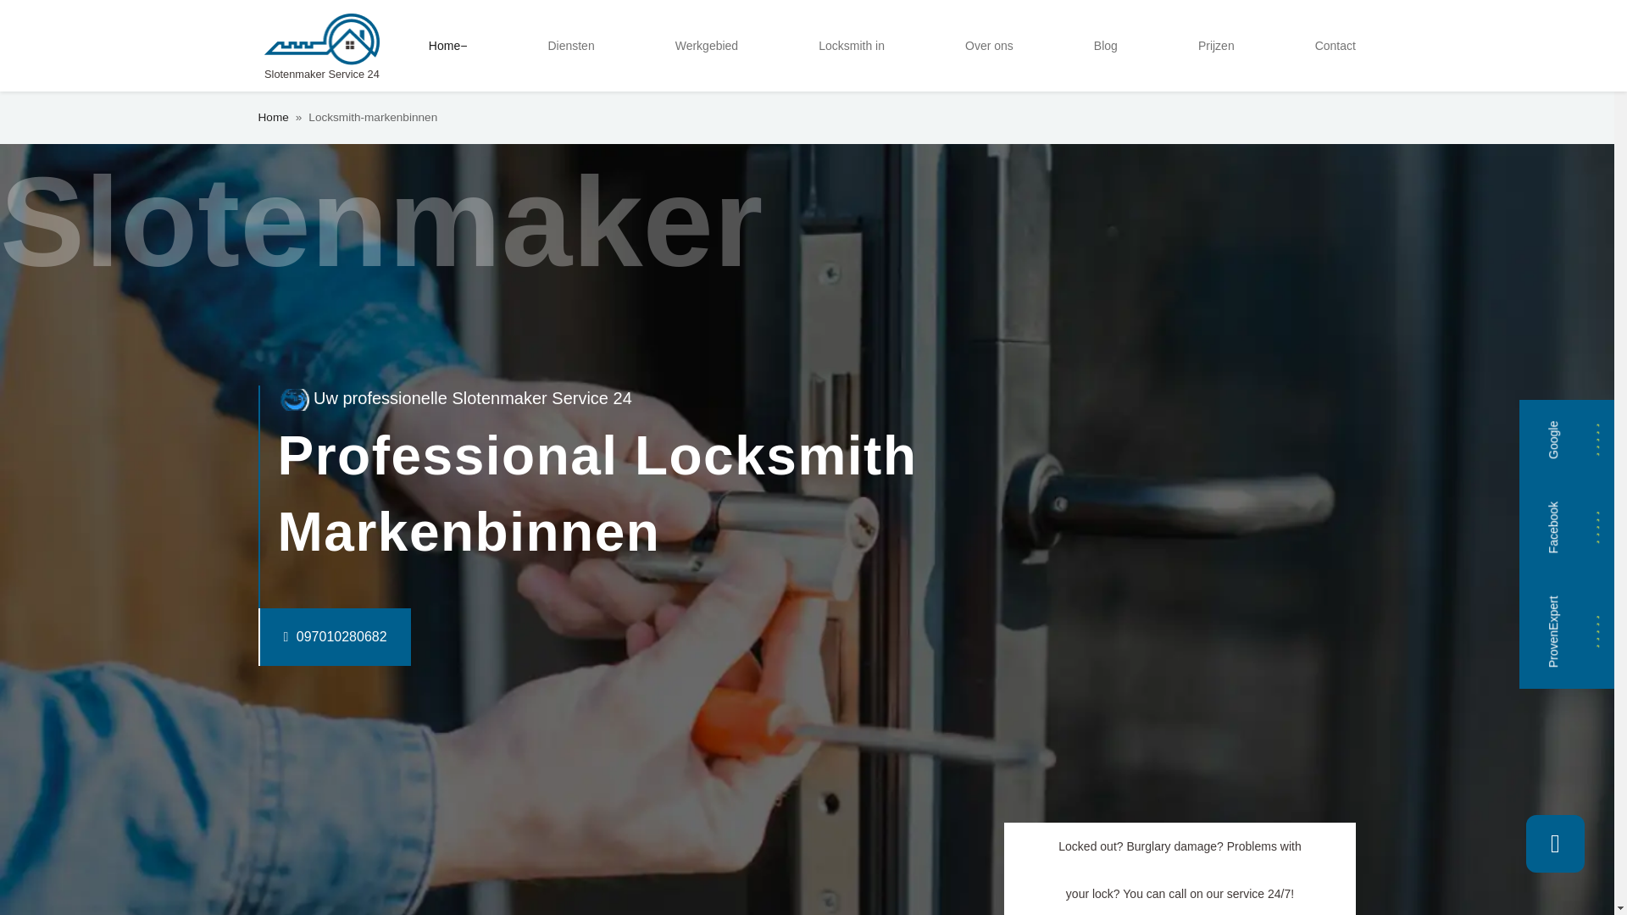  Describe the element at coordinates (447, 46) in the screenshot. I see `Home` at that location.